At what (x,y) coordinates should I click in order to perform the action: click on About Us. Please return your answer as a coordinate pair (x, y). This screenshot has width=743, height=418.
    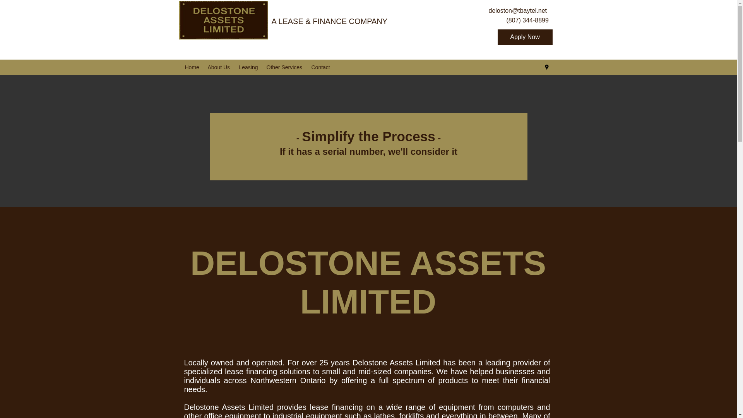
    Looking at the image, I should click on (219, 67).